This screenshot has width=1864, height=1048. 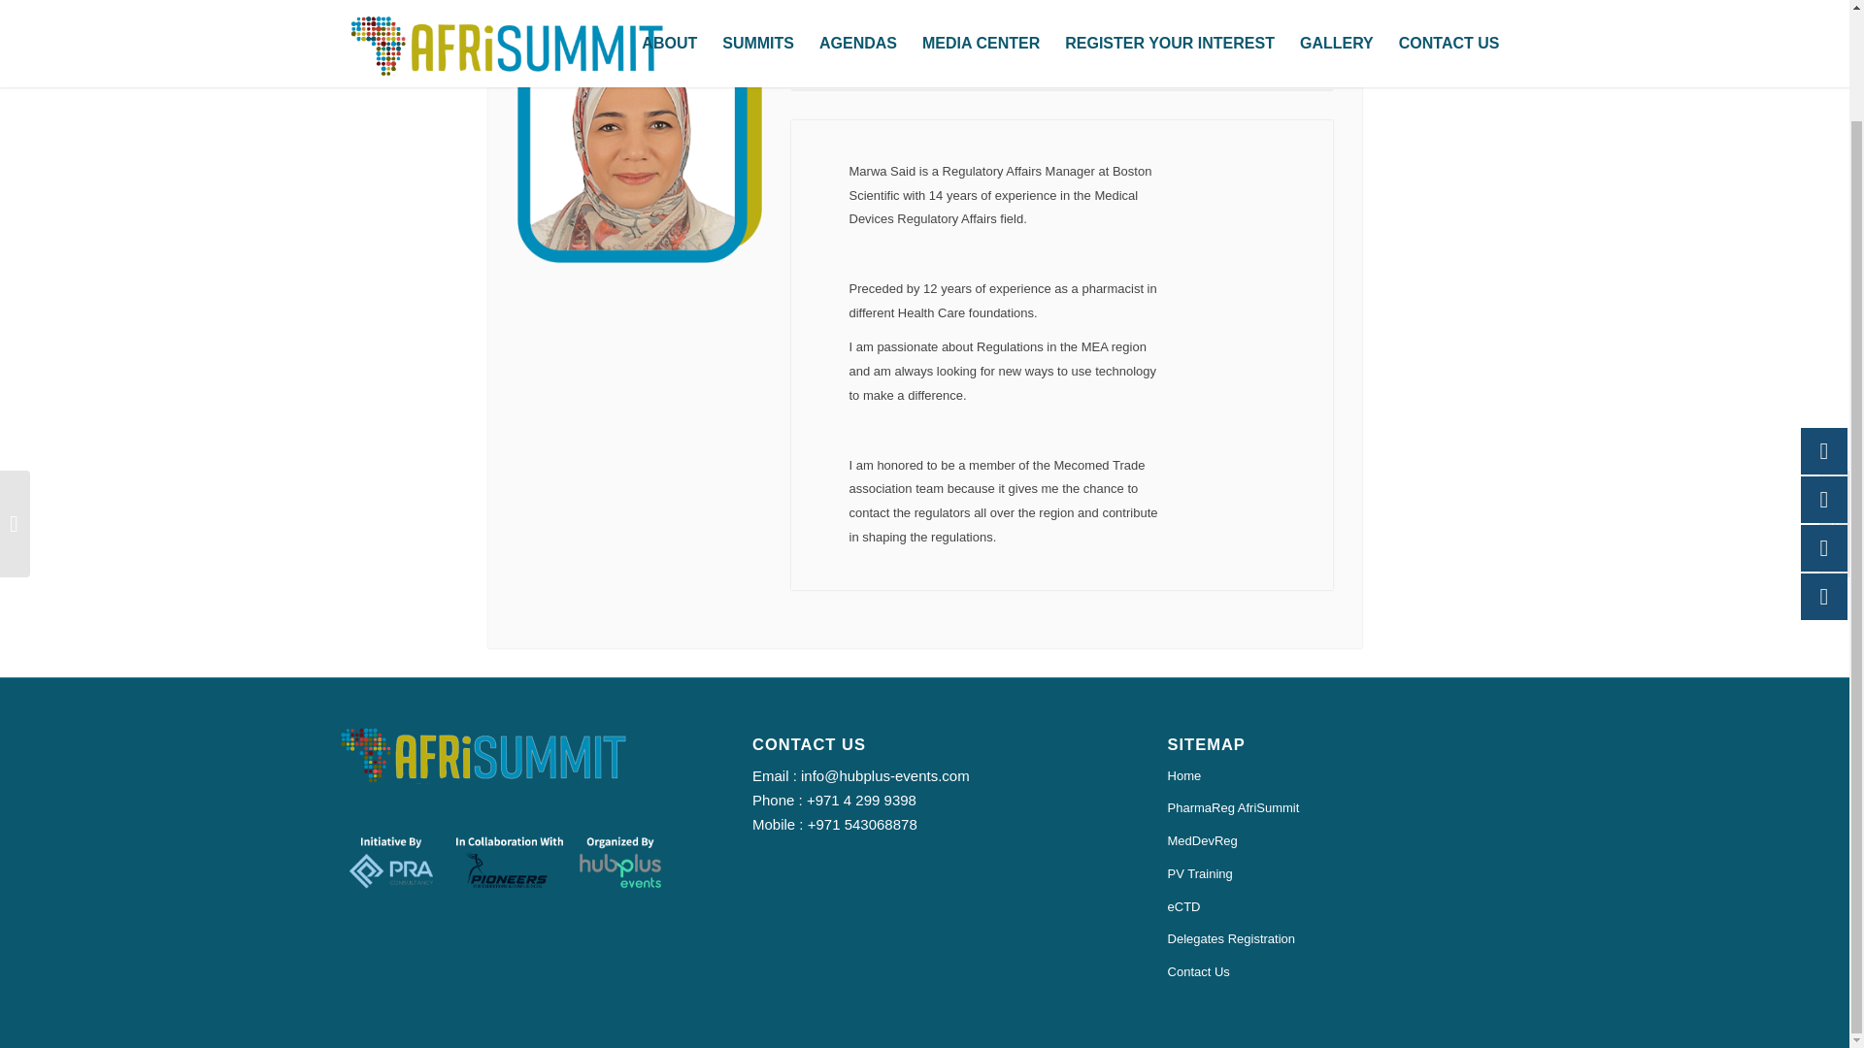 What do you see at coordinates (1340, 842) in the screenshot?
I see `MedDevReg` at bounding box center [1340, 842].